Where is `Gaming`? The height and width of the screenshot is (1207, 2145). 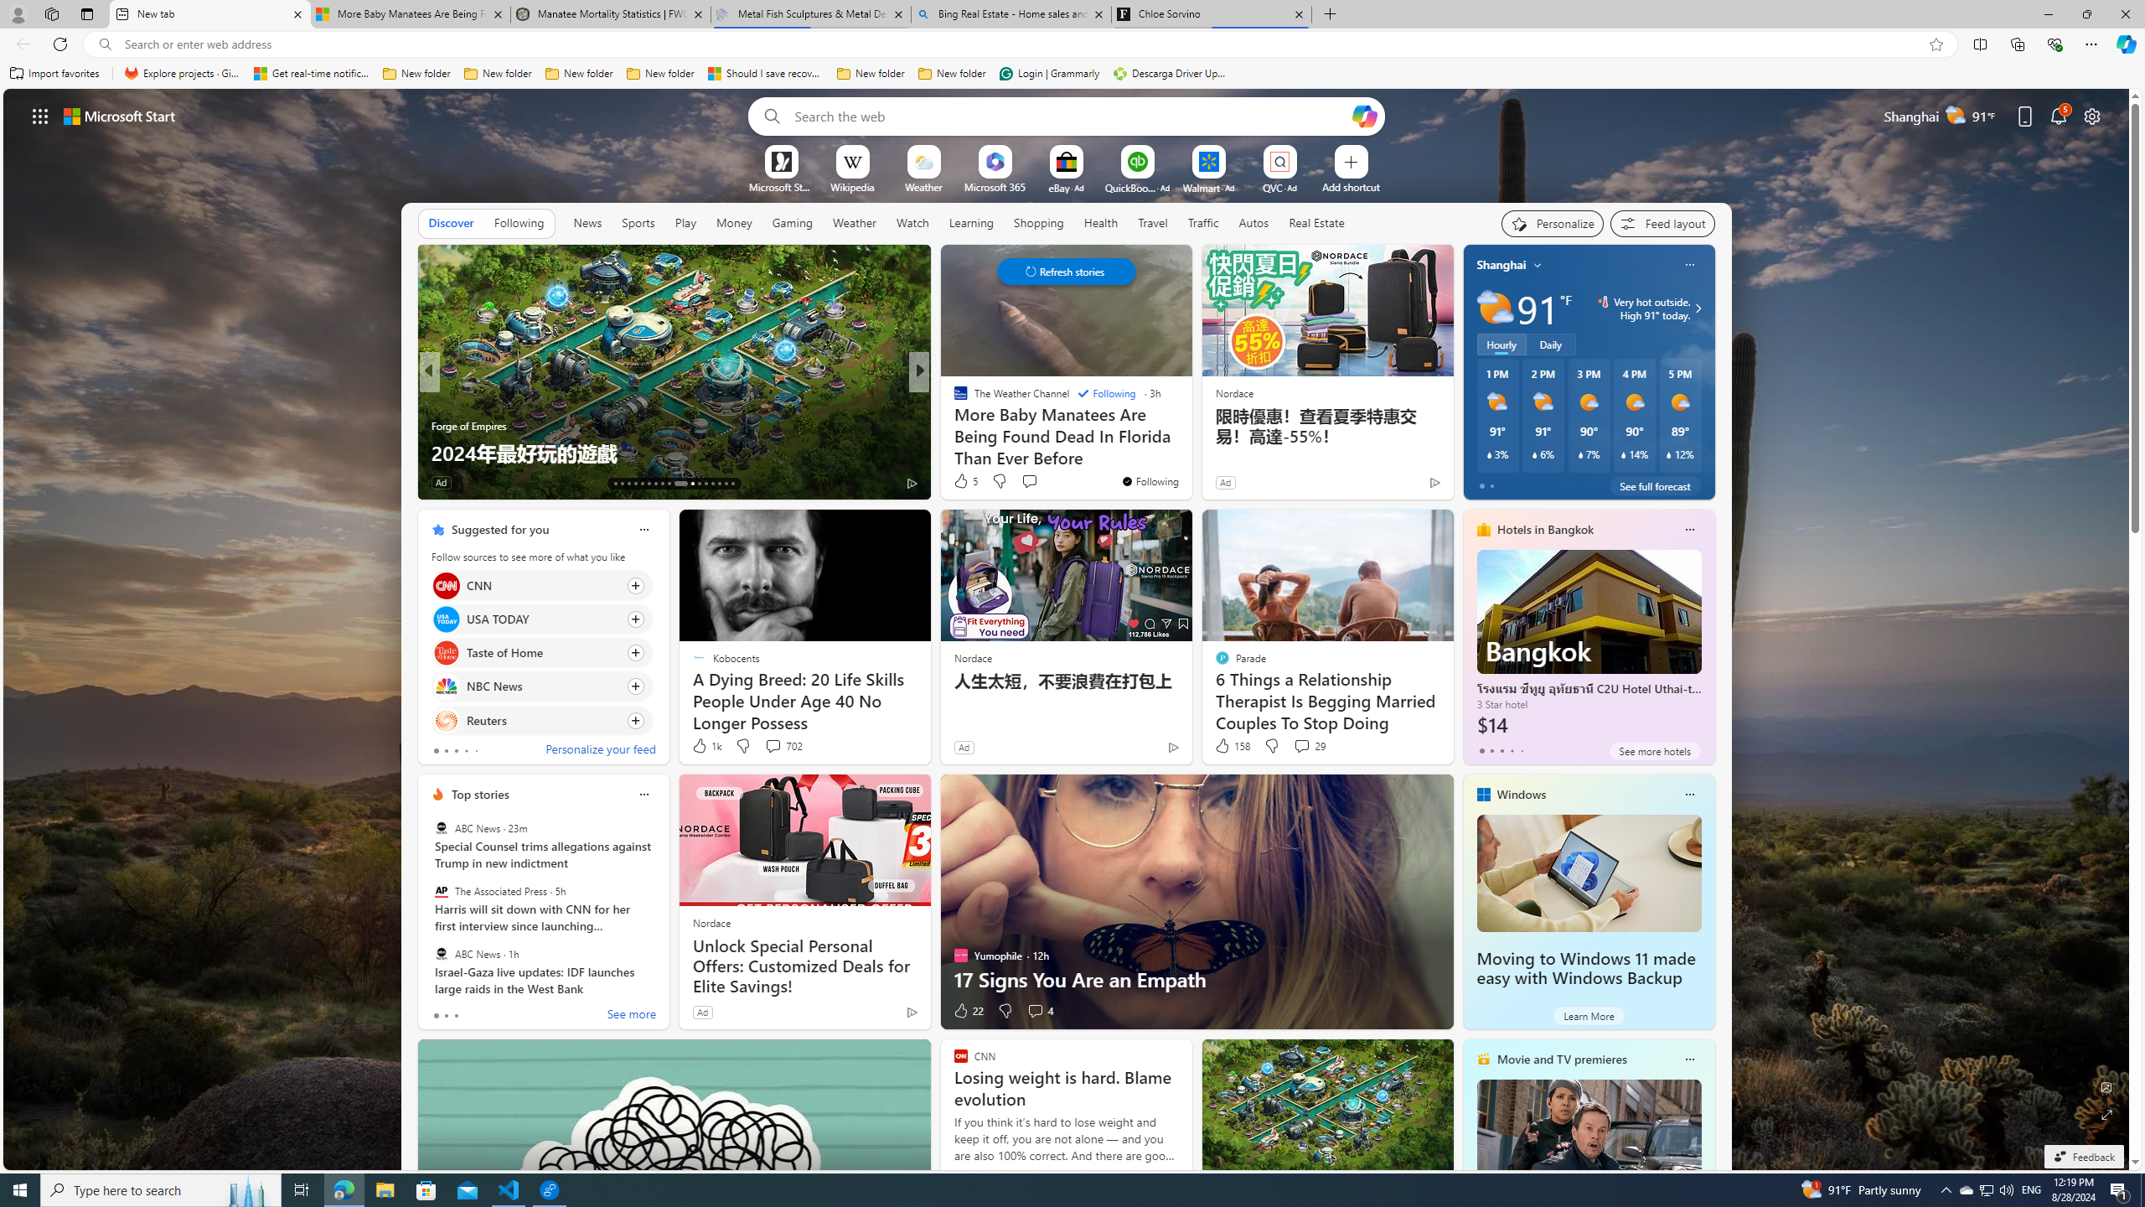 Gaming is located at coordinates (793, 223).